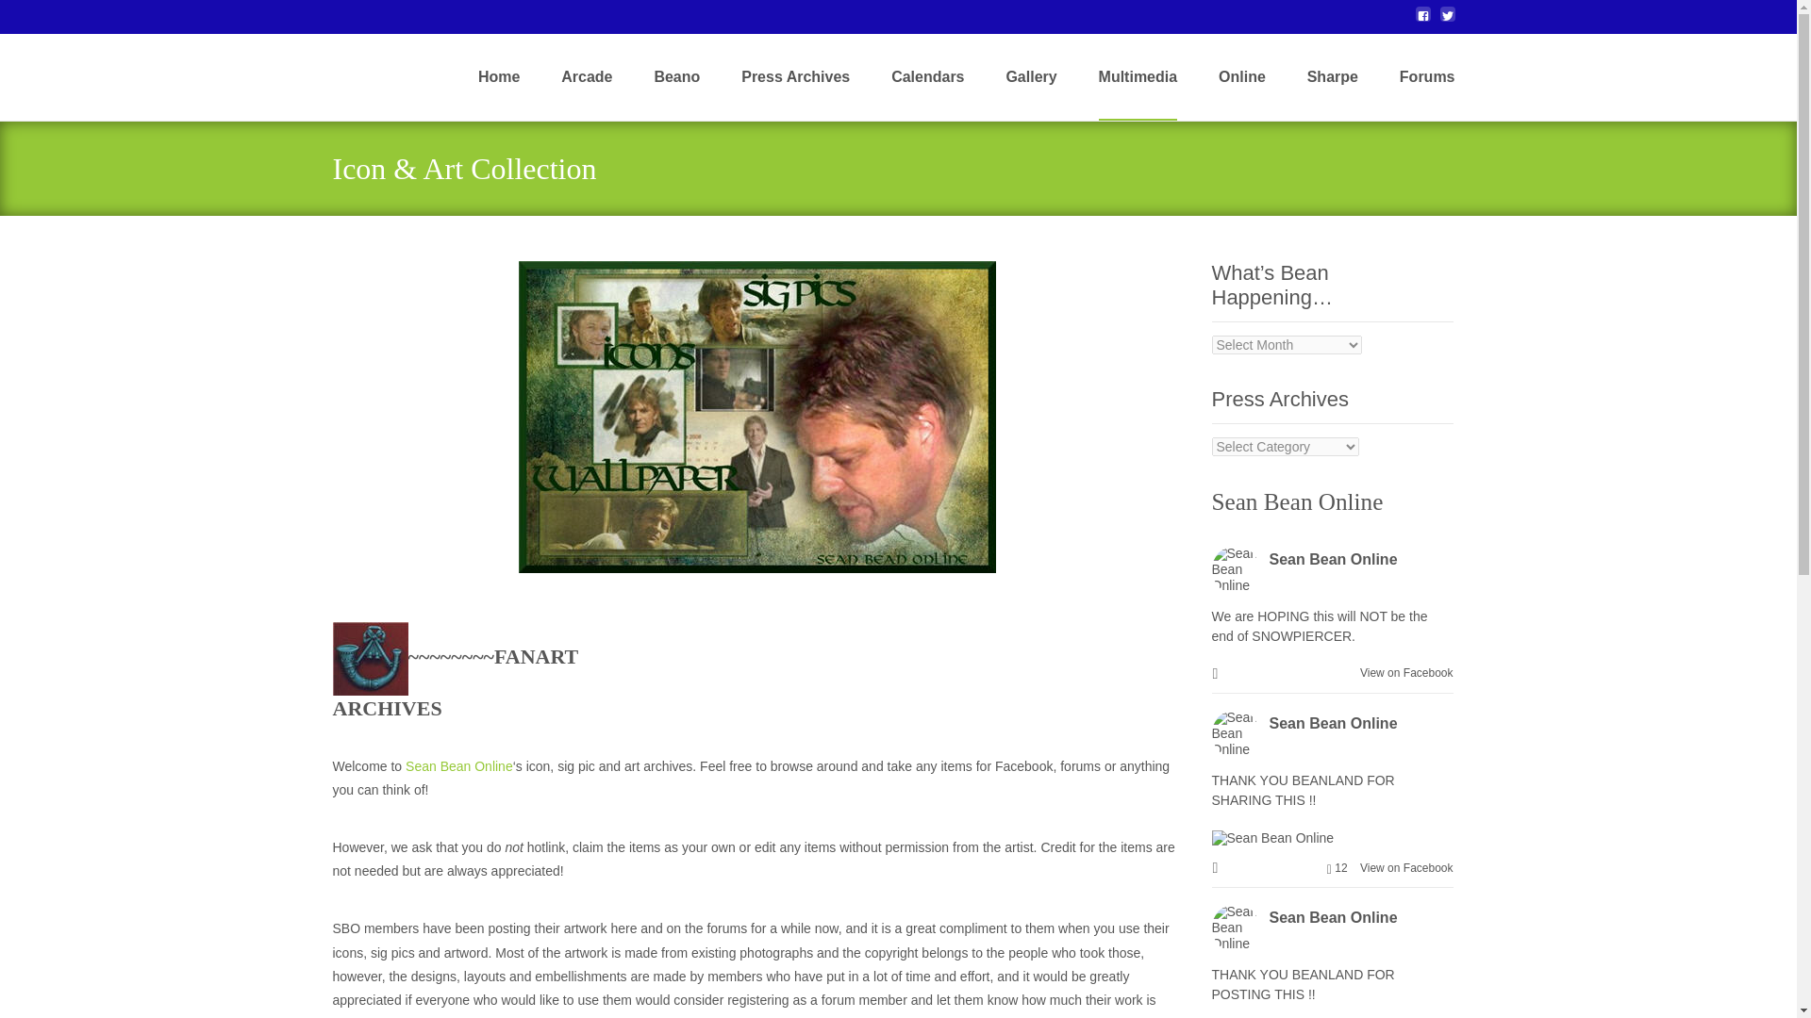 The height and width of the screenshot is (1018, 1811). Describe the element at coordinates (458, 765) in the screenshot. I see `Sean Bean Online` at that location.